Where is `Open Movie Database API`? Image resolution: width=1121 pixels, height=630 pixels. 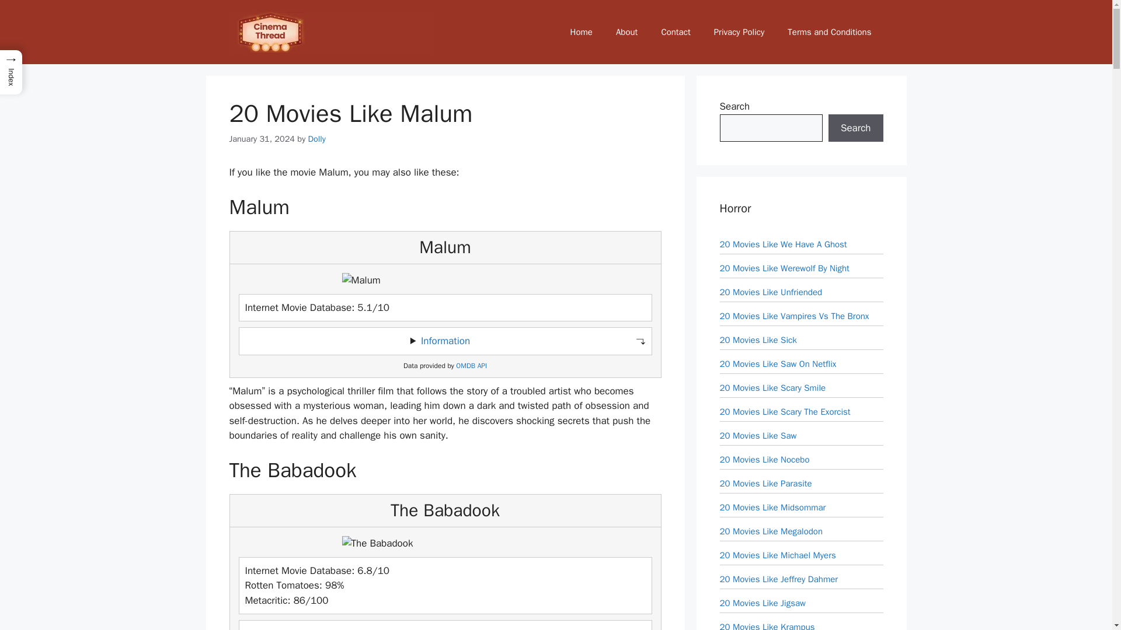
Open Movie Database API is located at coordinates (471, 366).